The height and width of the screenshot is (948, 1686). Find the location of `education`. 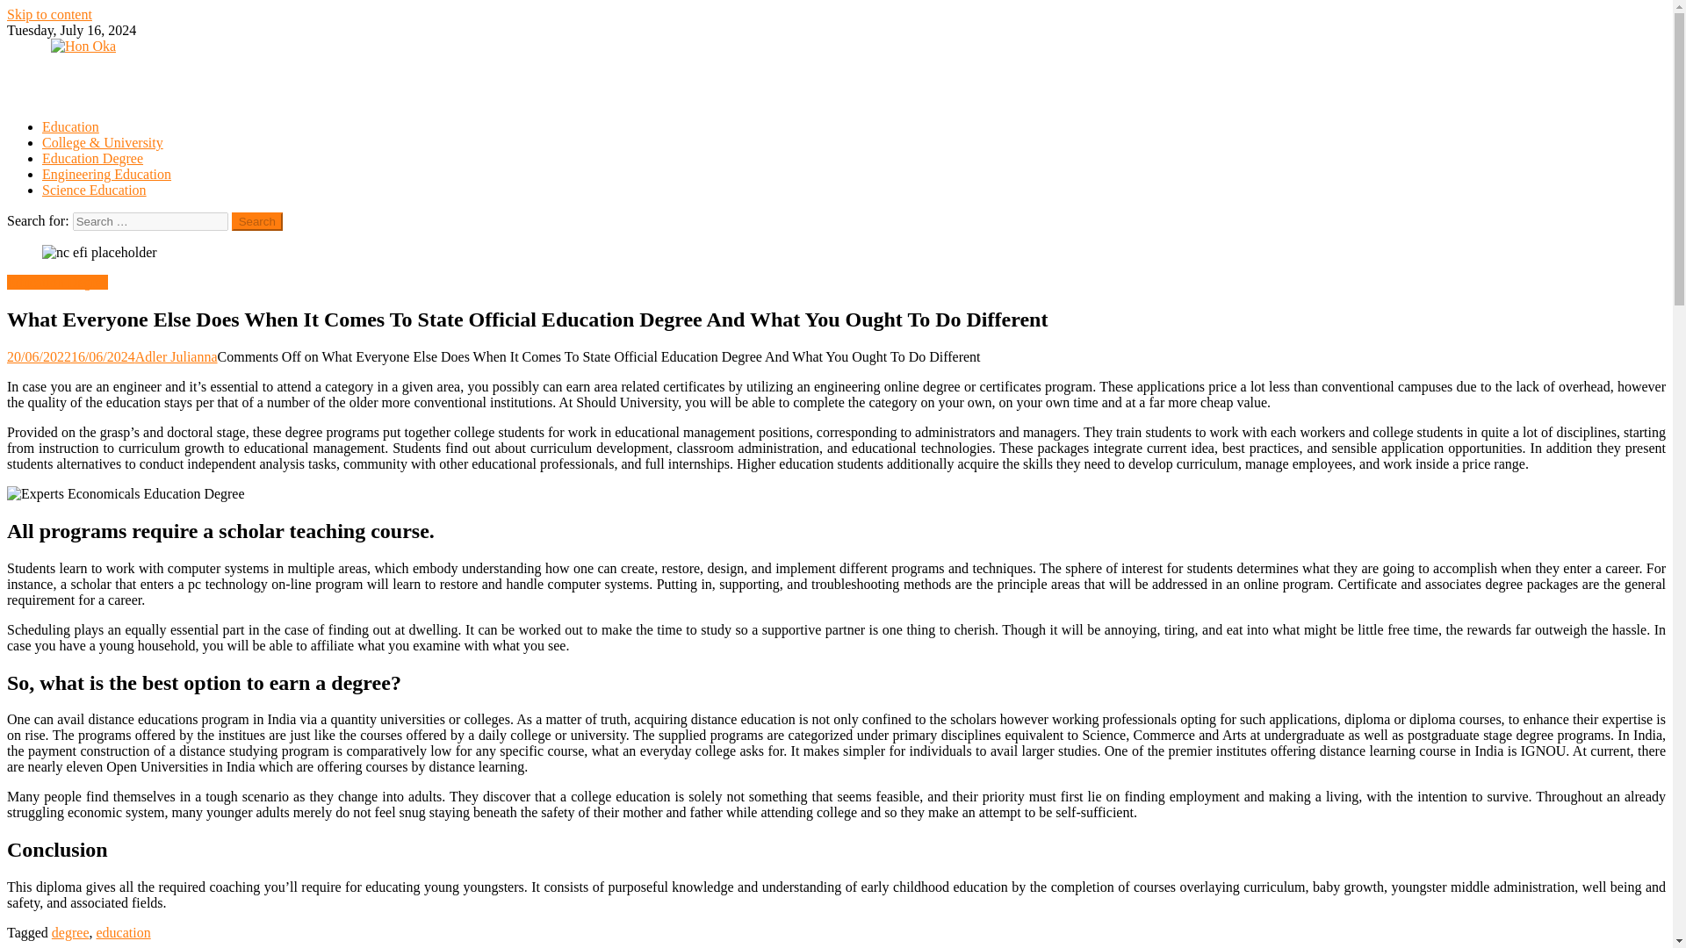

education is located at coordinates (123, 932).